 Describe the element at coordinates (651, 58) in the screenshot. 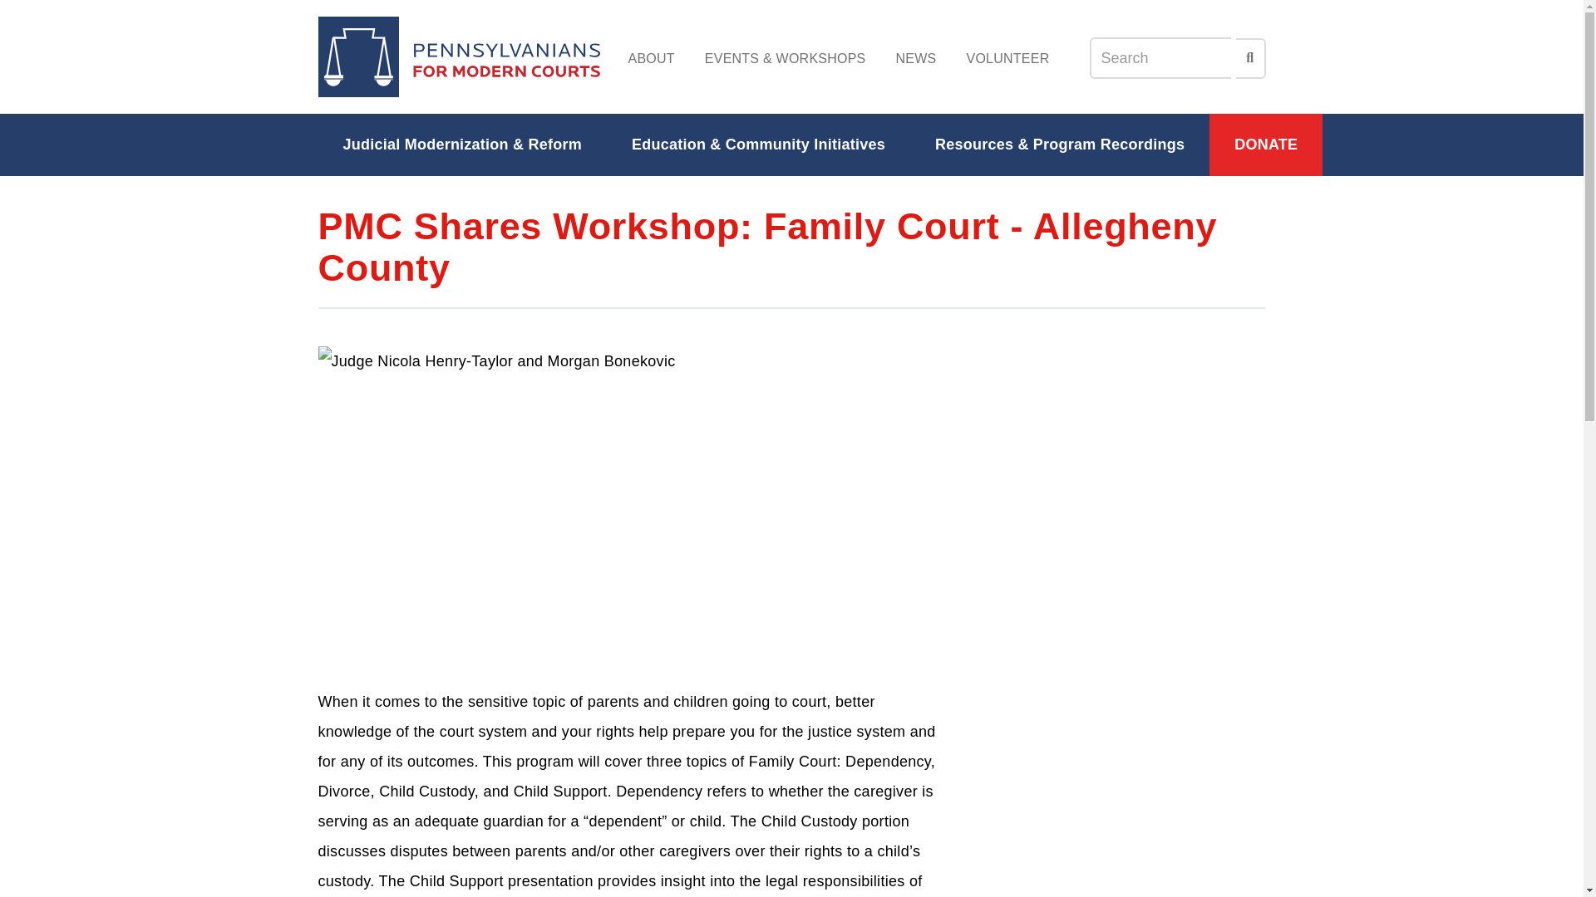

I see `ABOUT` at that location.